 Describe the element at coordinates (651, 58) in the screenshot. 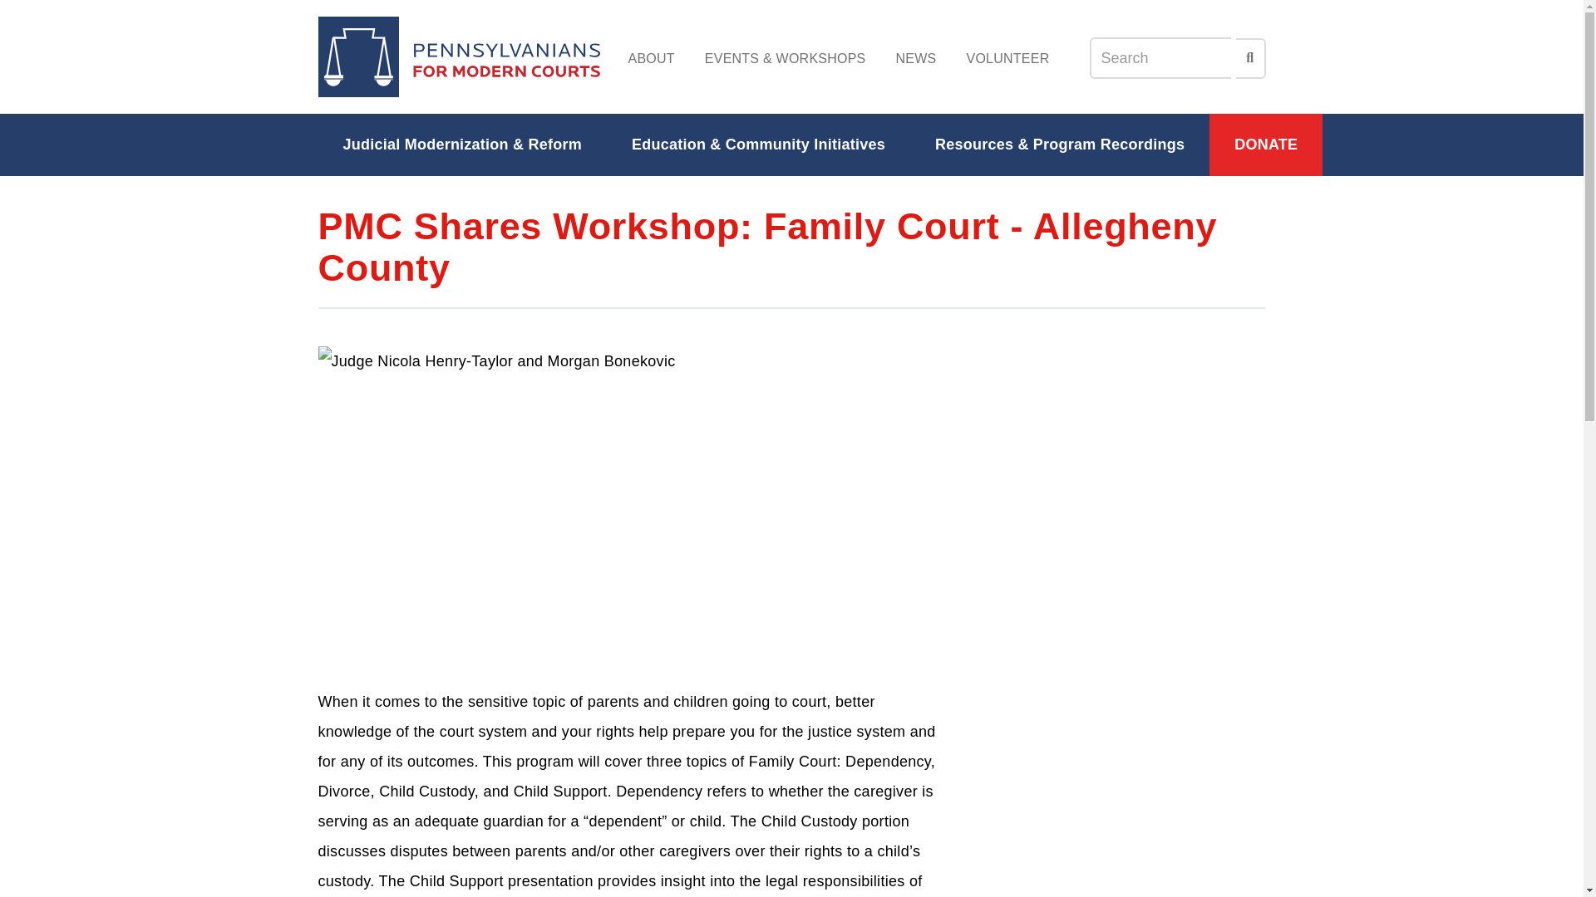

I see `ABOUT` at that location.